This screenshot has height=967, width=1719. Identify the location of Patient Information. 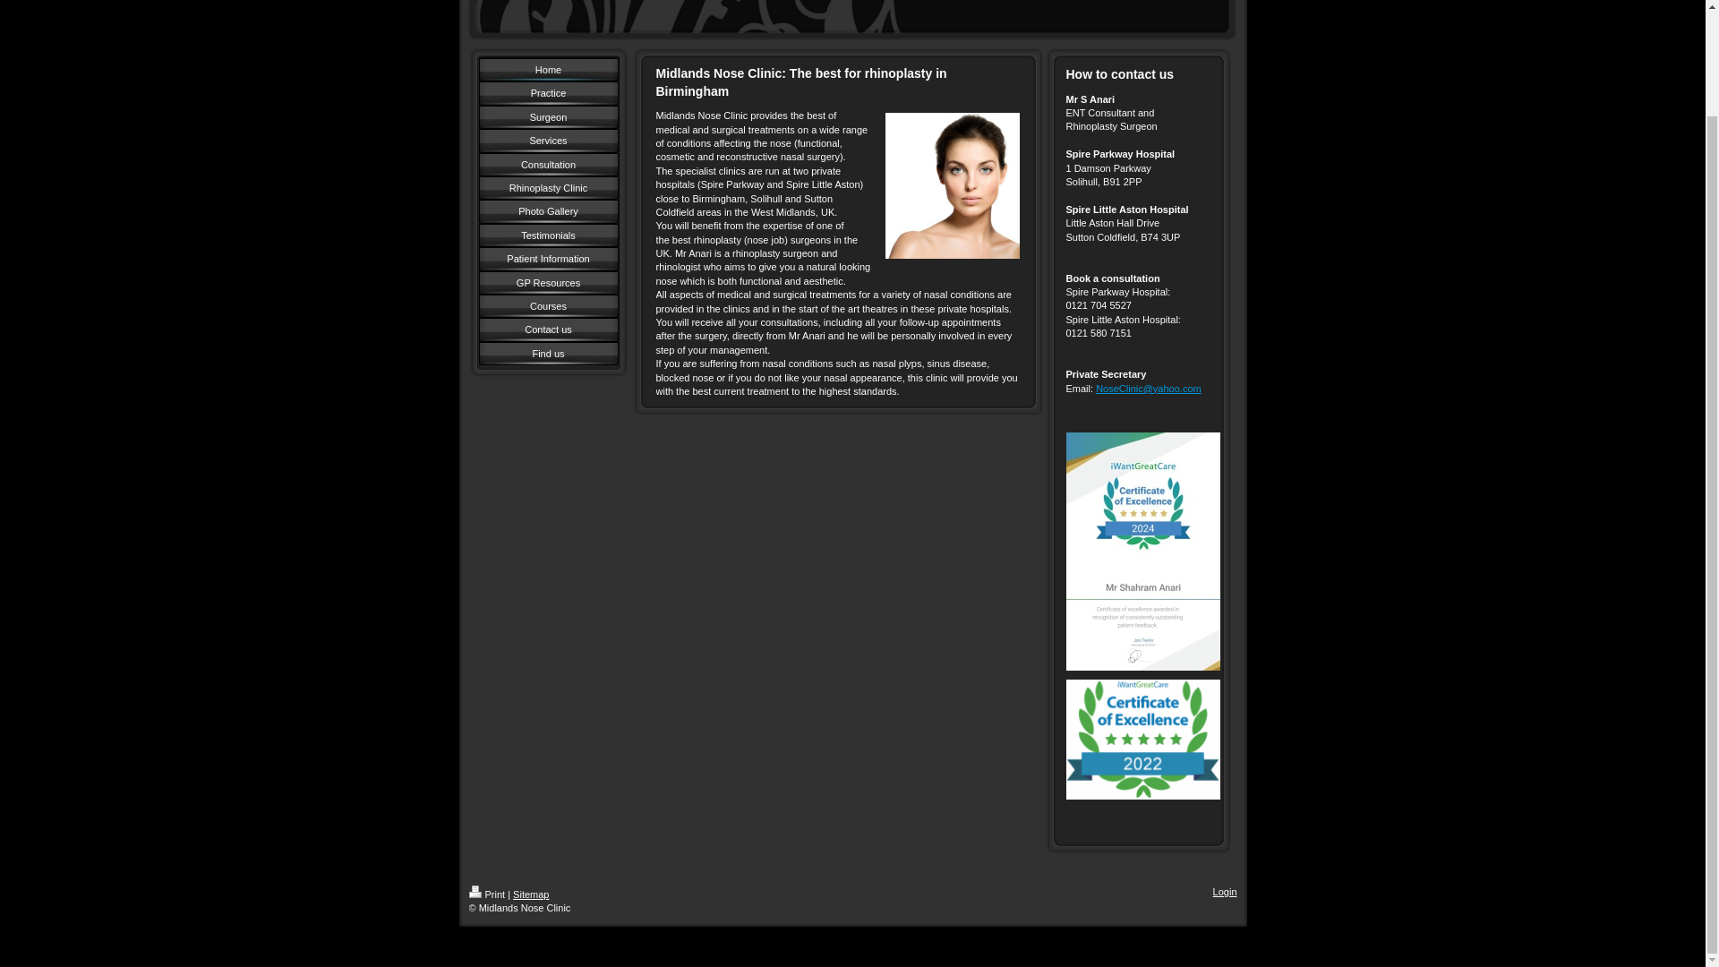
(547, 259).